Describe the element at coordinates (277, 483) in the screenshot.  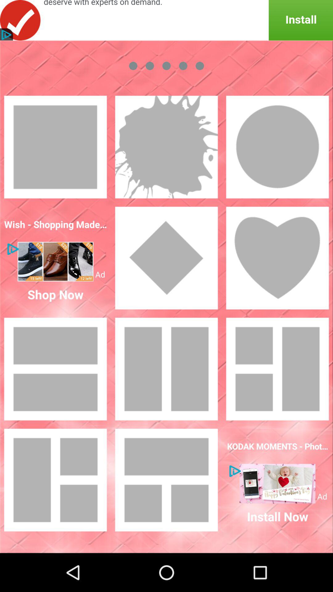
I see `go to option` at that location.